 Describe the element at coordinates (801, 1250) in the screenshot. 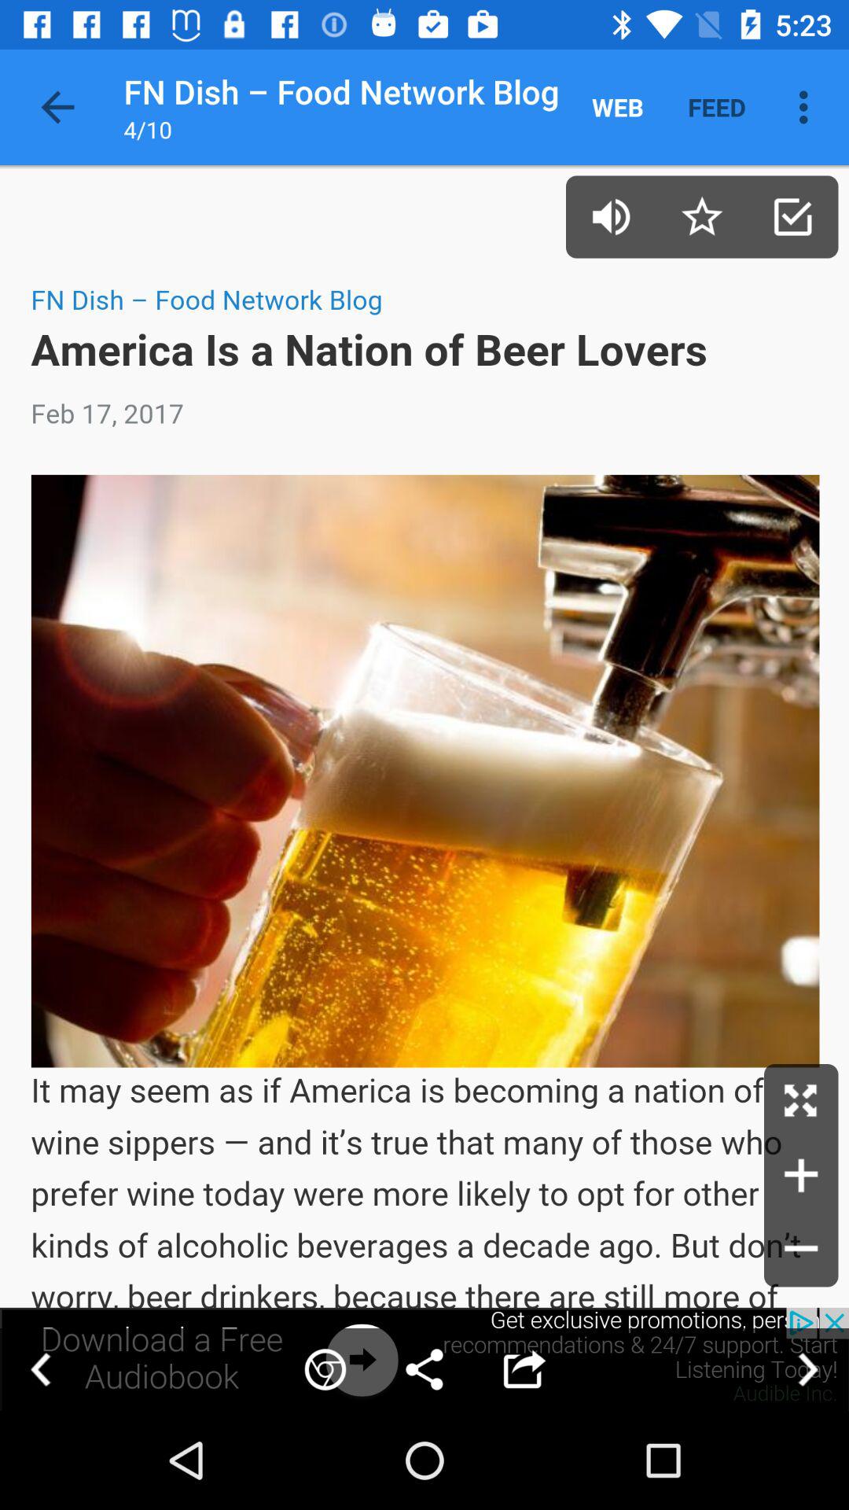

I see `minus sign` at that location.